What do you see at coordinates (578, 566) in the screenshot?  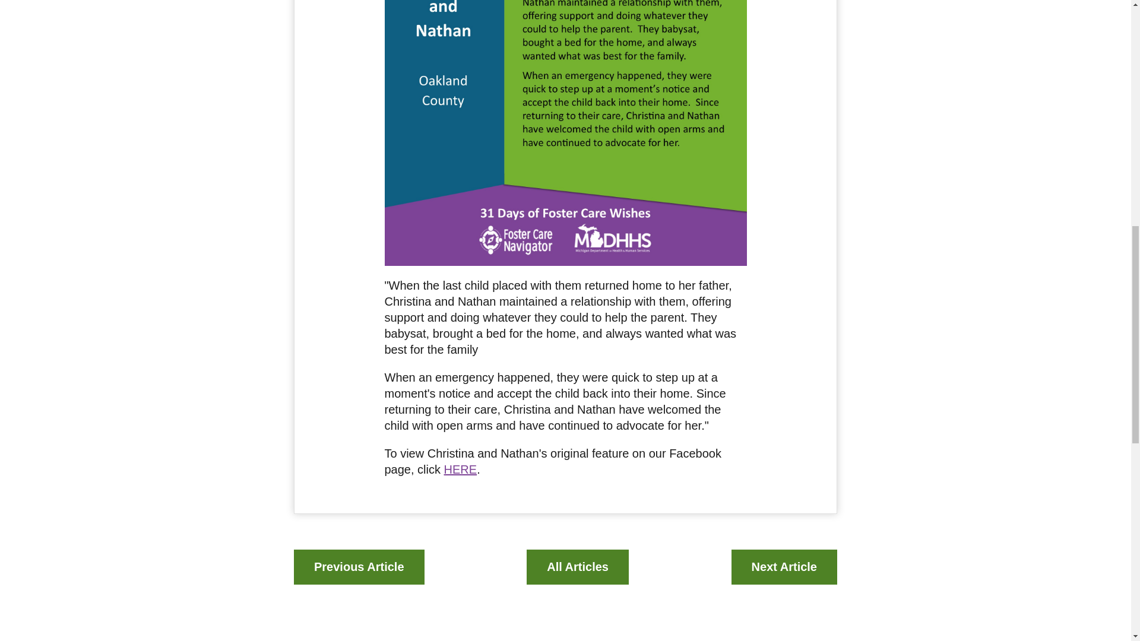 I see `All Articles` at bounding box center [578, 566].